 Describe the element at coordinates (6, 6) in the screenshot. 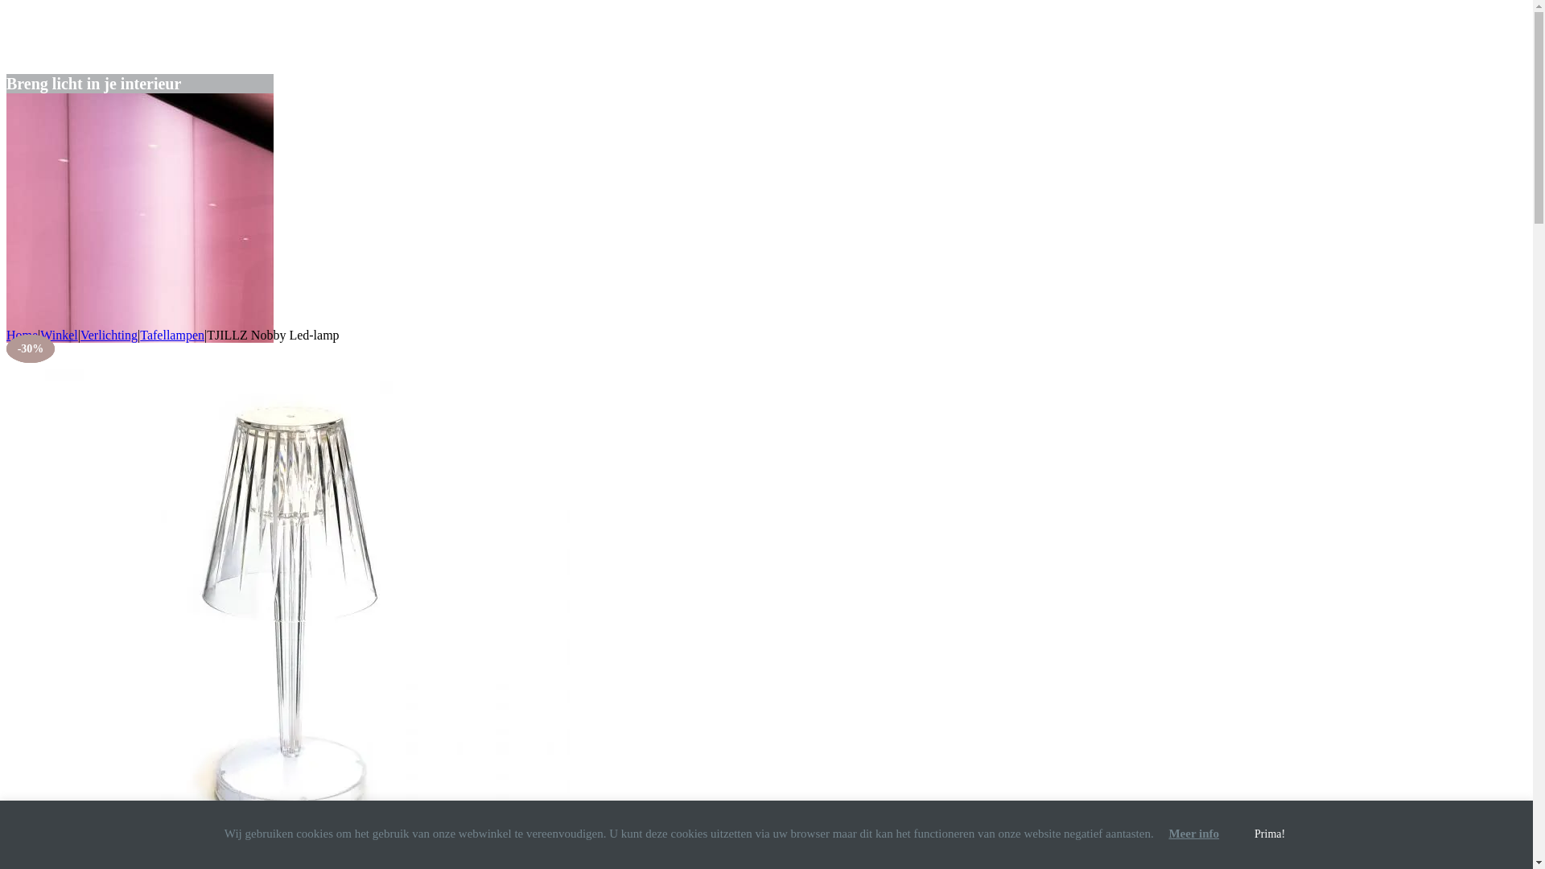

I see `Ga naar inhoud` at that location.